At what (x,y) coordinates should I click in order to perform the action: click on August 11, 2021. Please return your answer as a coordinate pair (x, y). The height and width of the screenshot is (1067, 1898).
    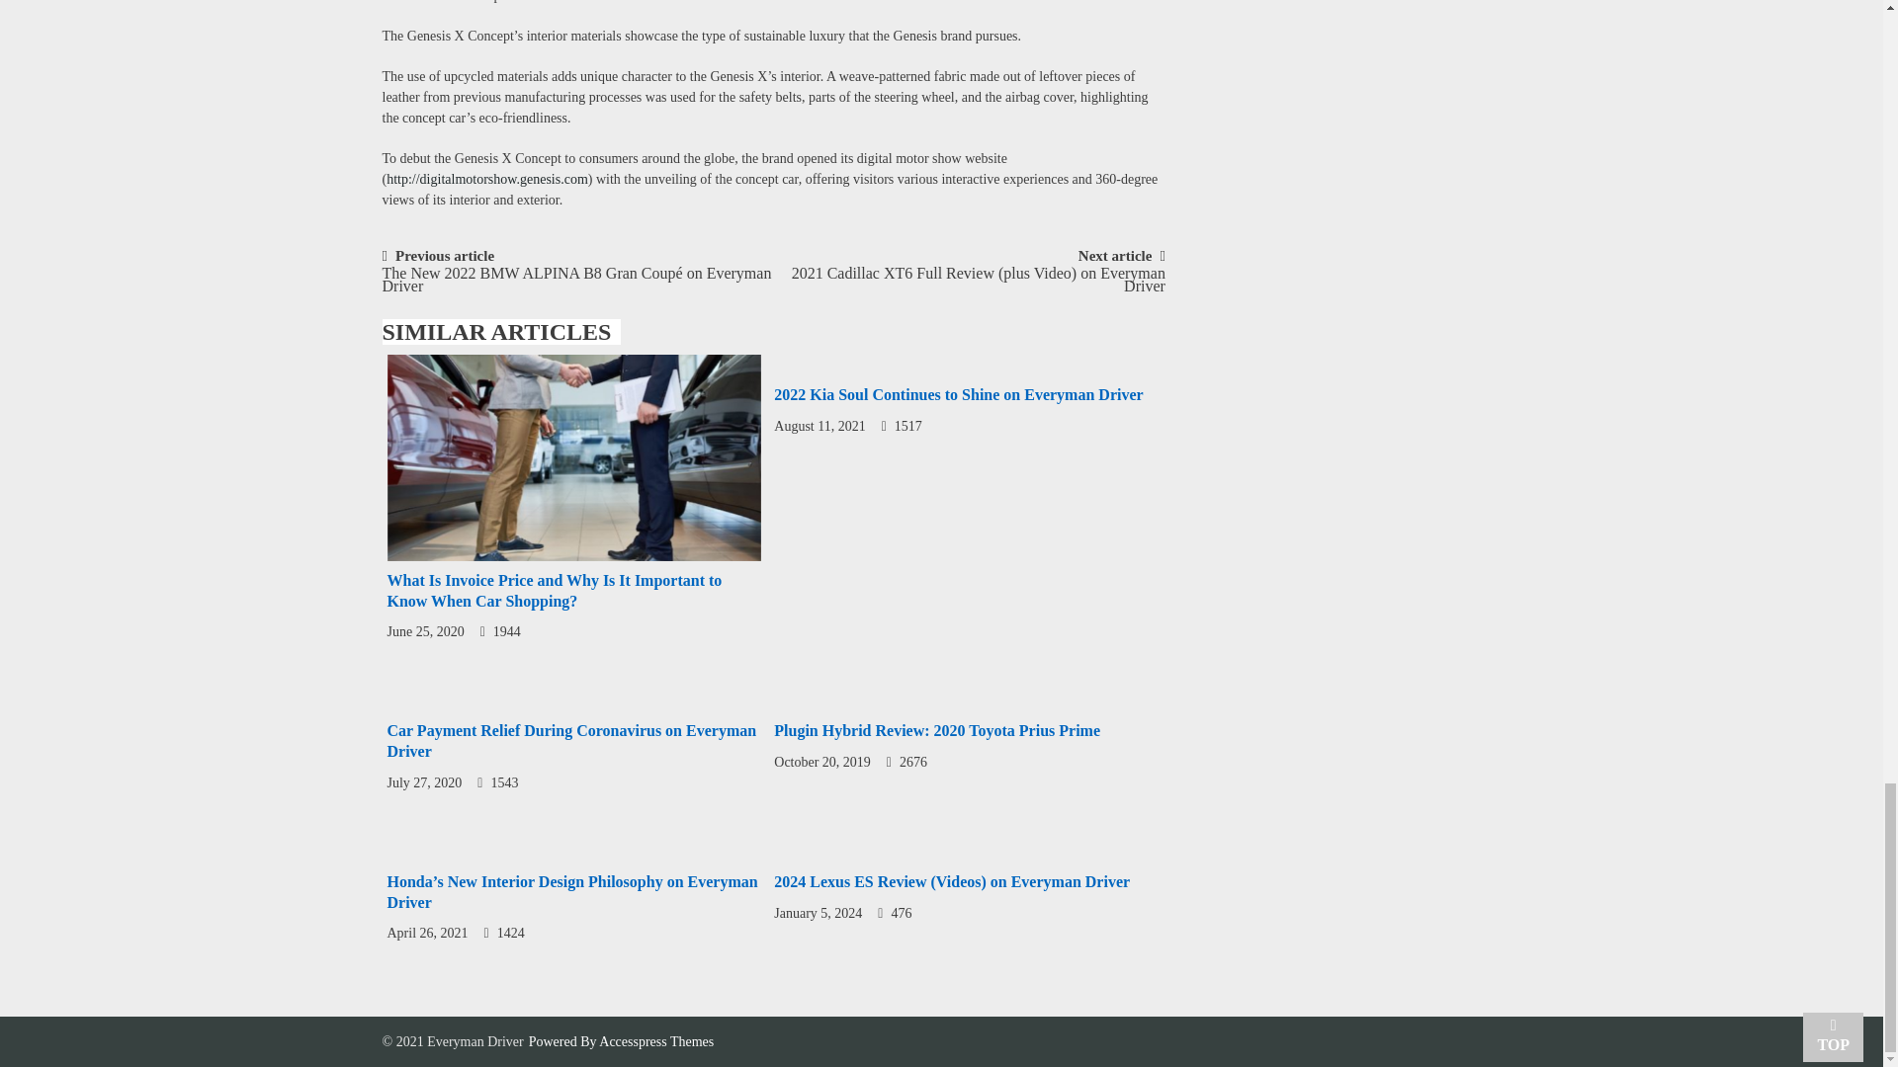
    Looking at the image, I should click on (820, 426).